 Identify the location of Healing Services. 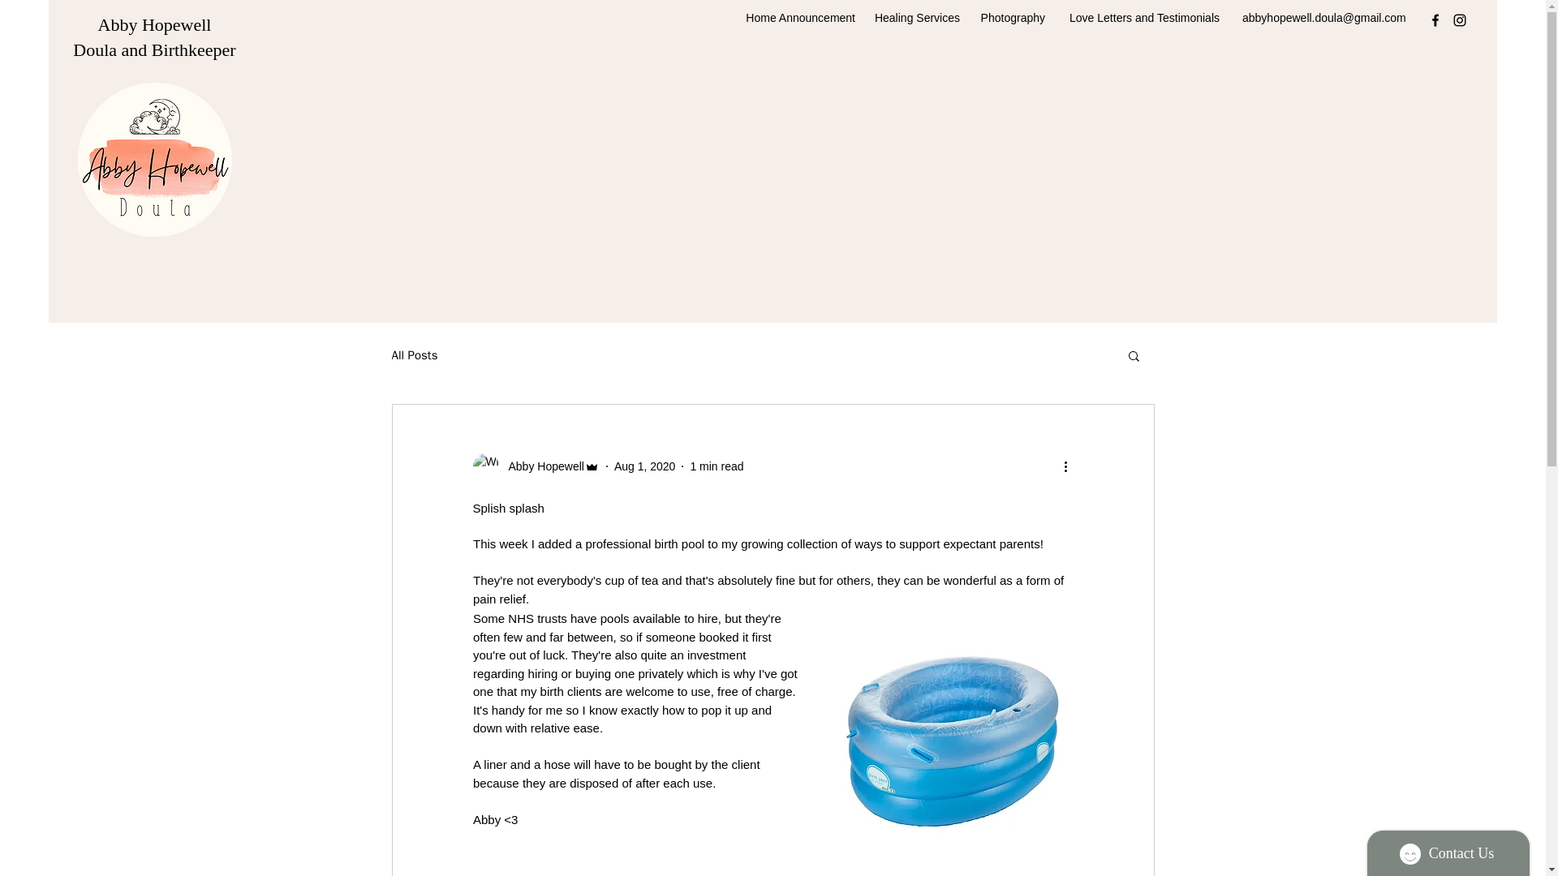
(915, 18).